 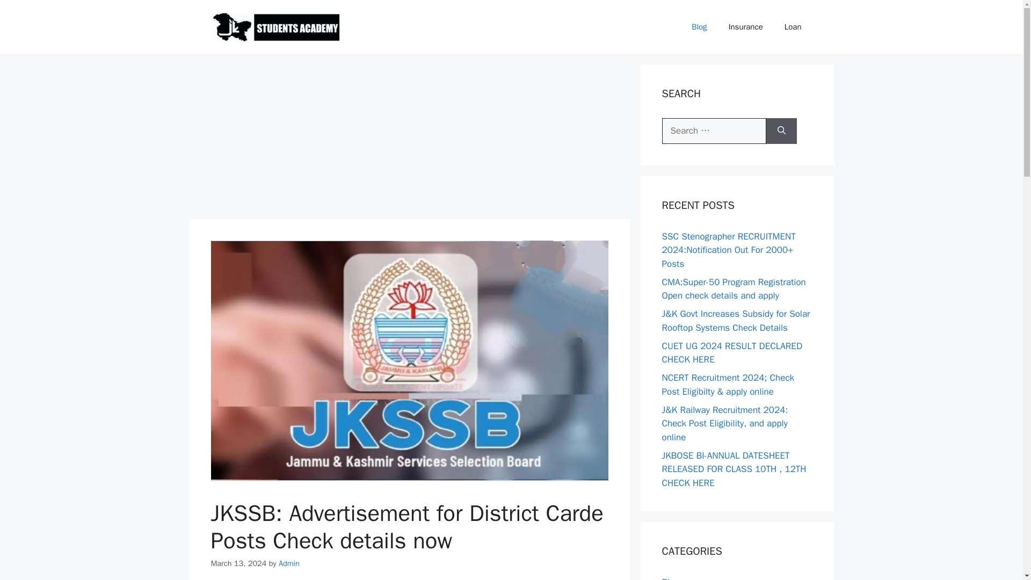 What do you see at coordinates (731, 353) in the screenshot?
I see `CUET UG 2024 RESULT DECLARED CHECK HERE` at bounding box center [731, 353].